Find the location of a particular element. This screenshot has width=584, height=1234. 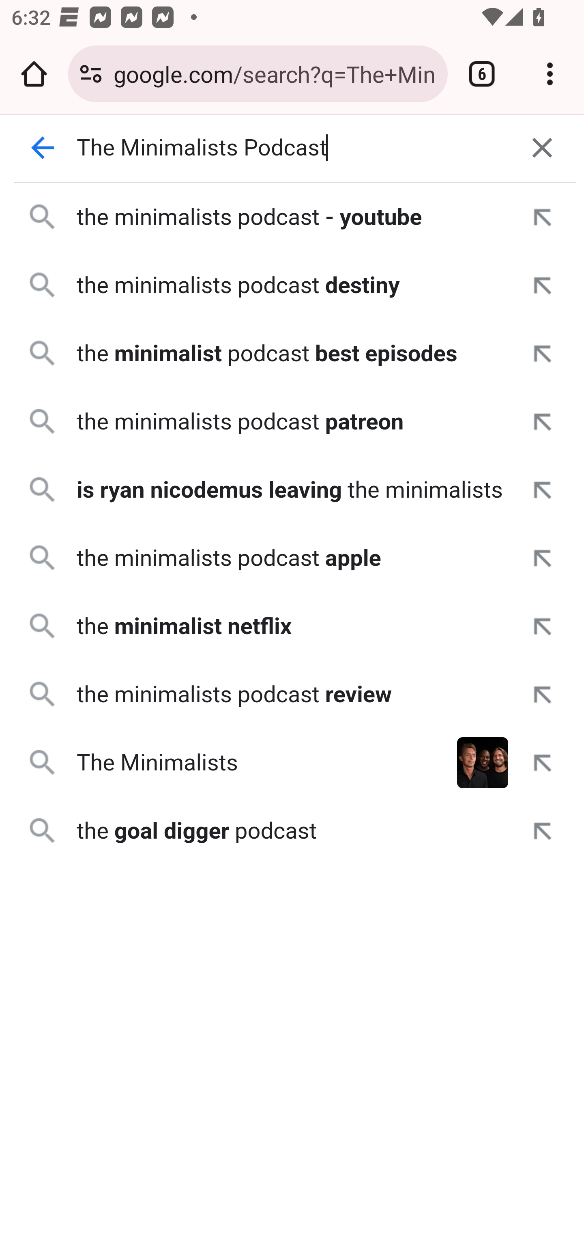

Back is located at coordinates (43, 148).